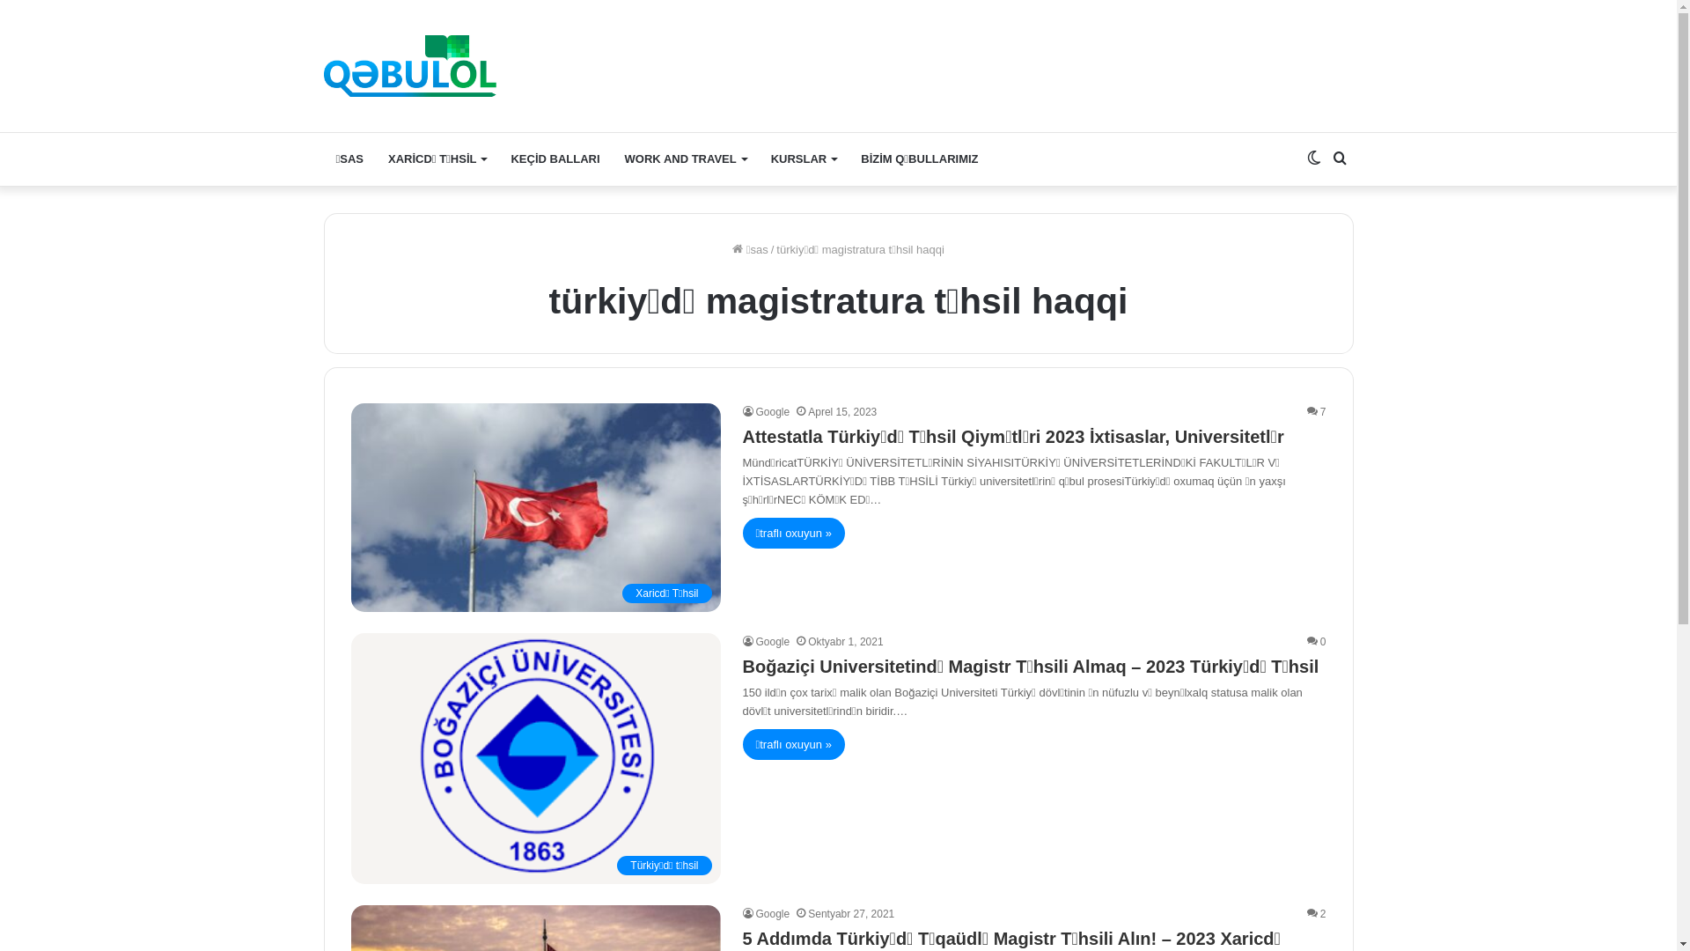 This screenshot has width=1690, height=951. I want to click on Google, so click(767, 914).